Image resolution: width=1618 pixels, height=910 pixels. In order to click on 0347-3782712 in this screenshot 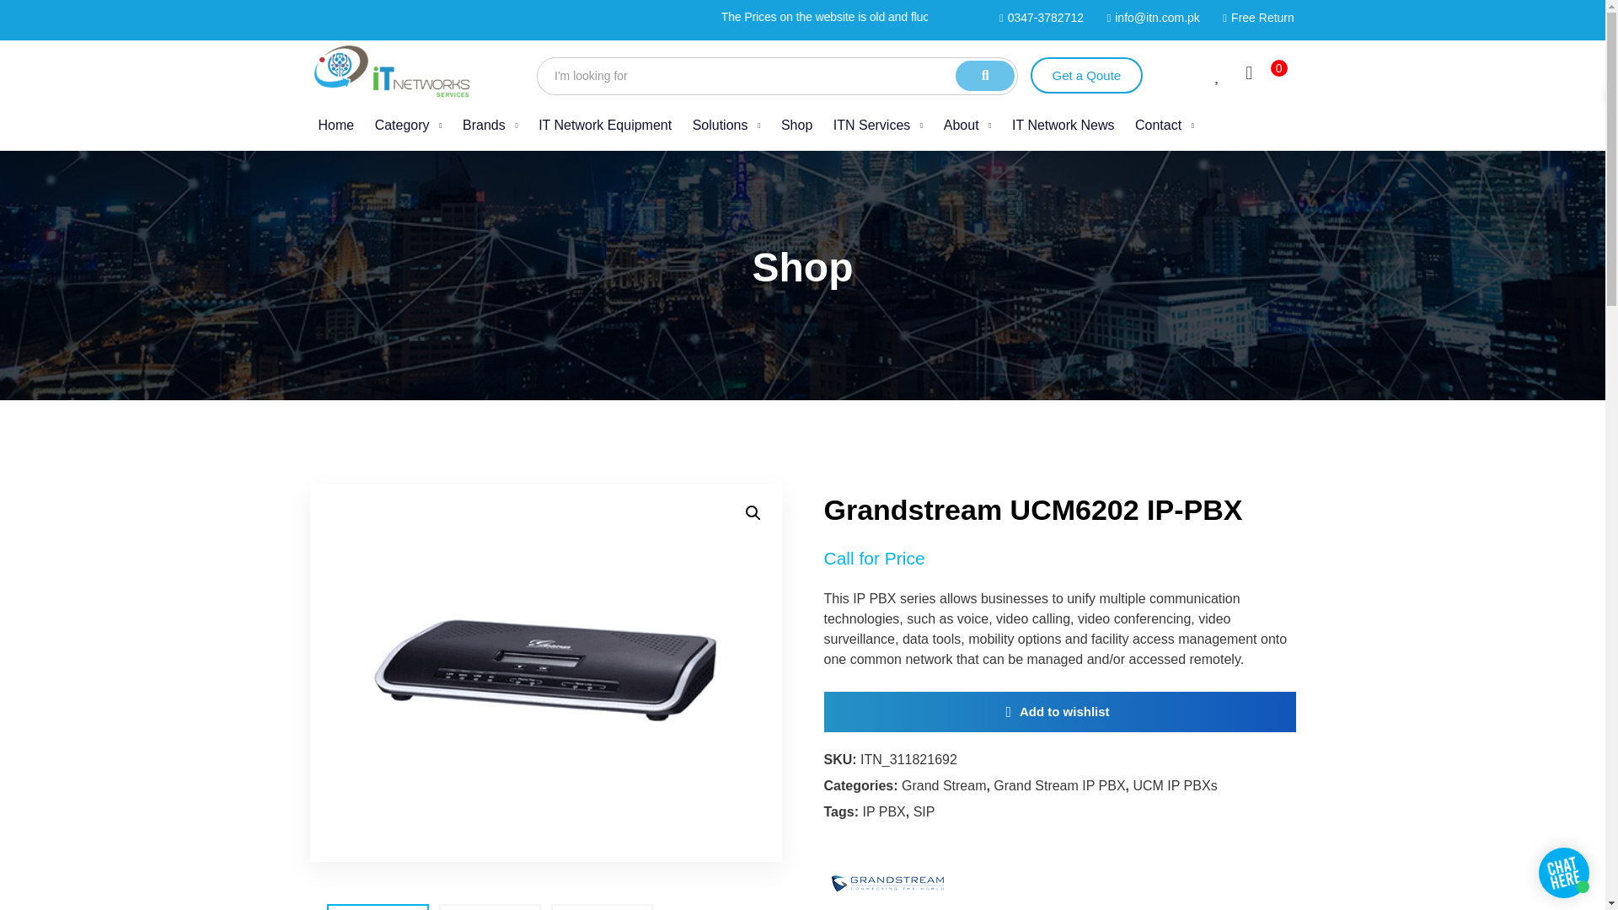, I will do `click(802, 74)`.